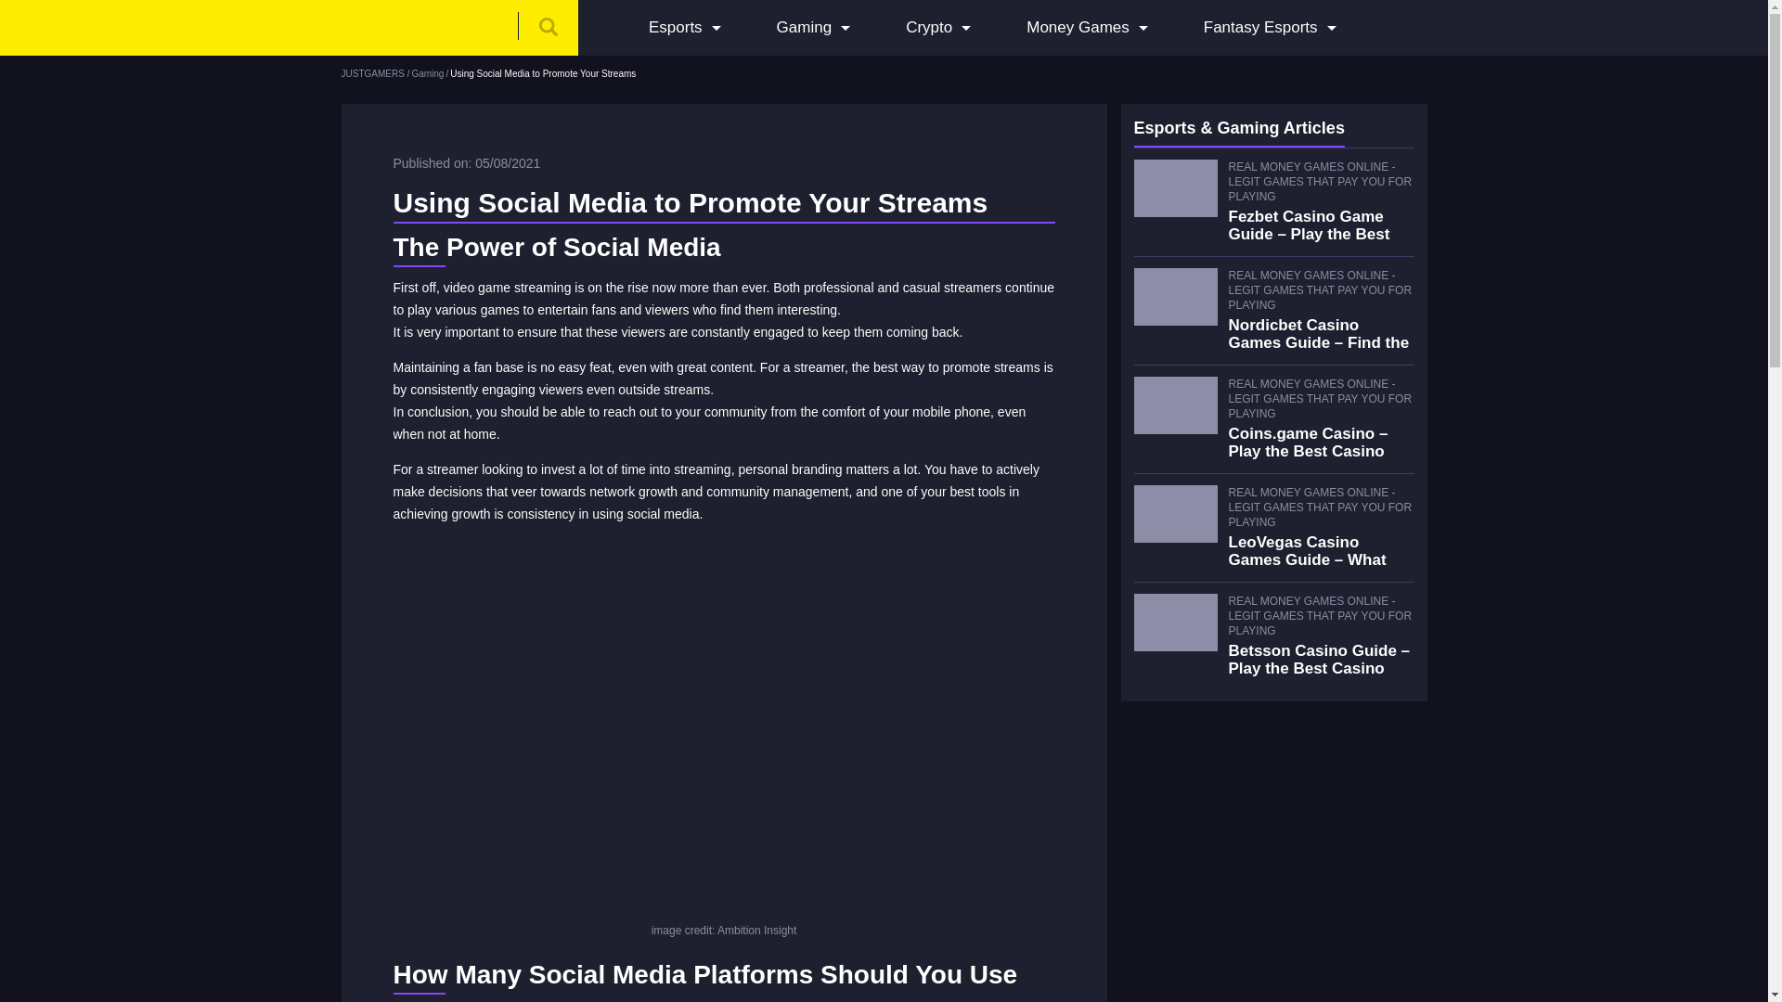 The image size is (1782, 1002). Describe the element at coordinates (804, 28) in the screenshot. I see `Gaming` at that location.